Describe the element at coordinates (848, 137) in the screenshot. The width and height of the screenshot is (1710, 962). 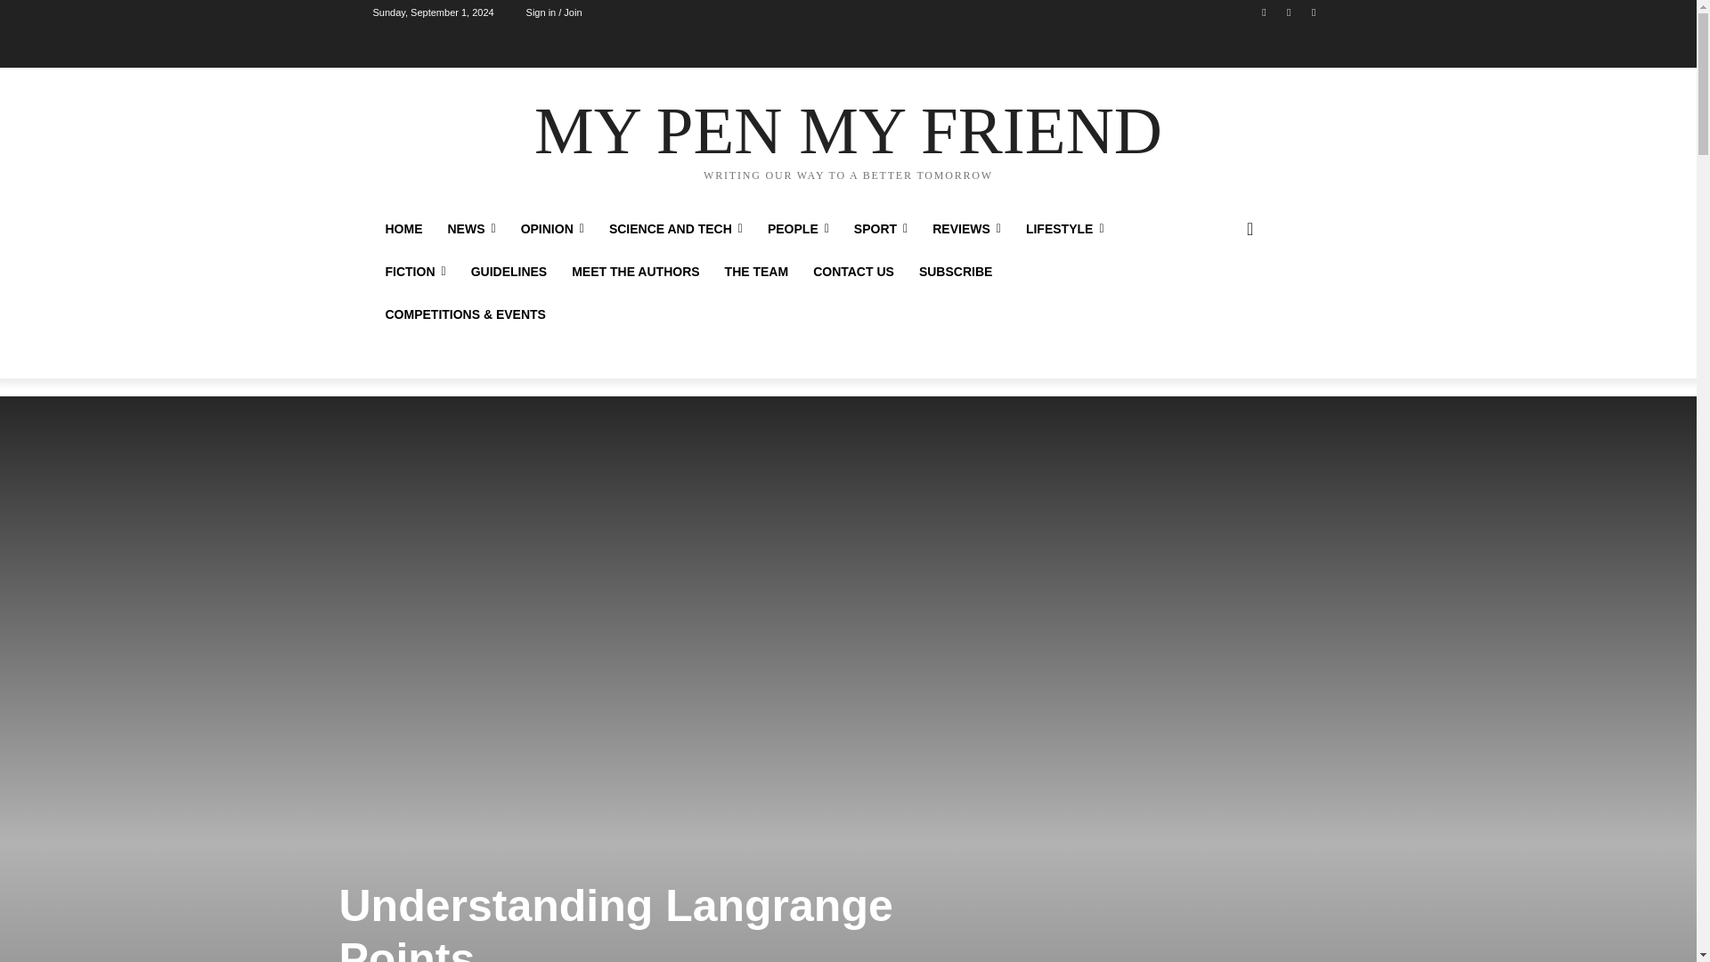
I see `MY PEN MY FRIEND` at that location.